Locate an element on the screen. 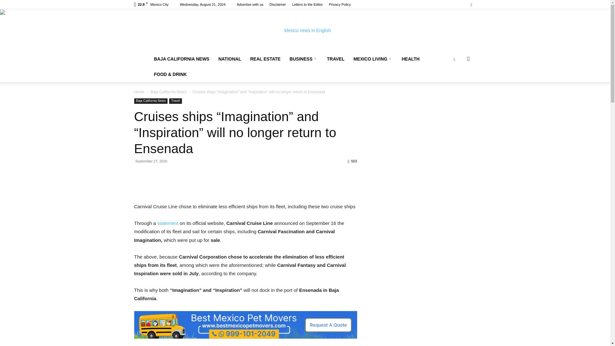 The height and width of the screenshot is (346, 615). BUSINESS is located at coordinates (304, 59).